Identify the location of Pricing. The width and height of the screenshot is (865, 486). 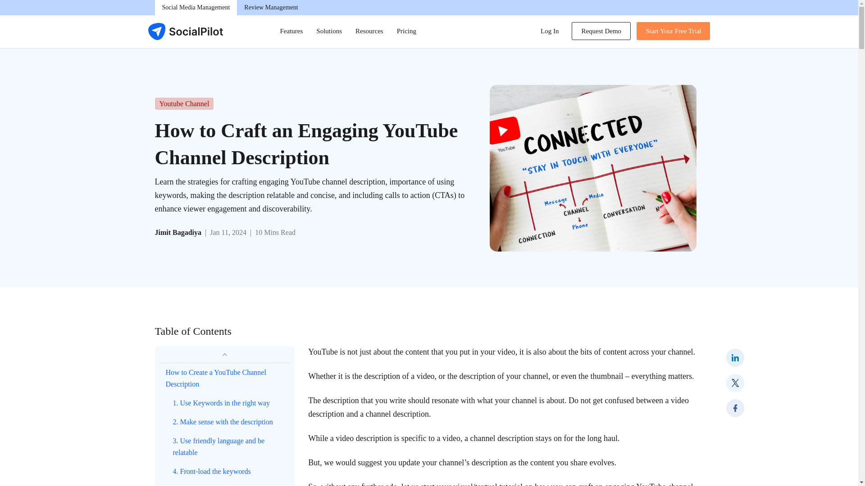
(673, 31).